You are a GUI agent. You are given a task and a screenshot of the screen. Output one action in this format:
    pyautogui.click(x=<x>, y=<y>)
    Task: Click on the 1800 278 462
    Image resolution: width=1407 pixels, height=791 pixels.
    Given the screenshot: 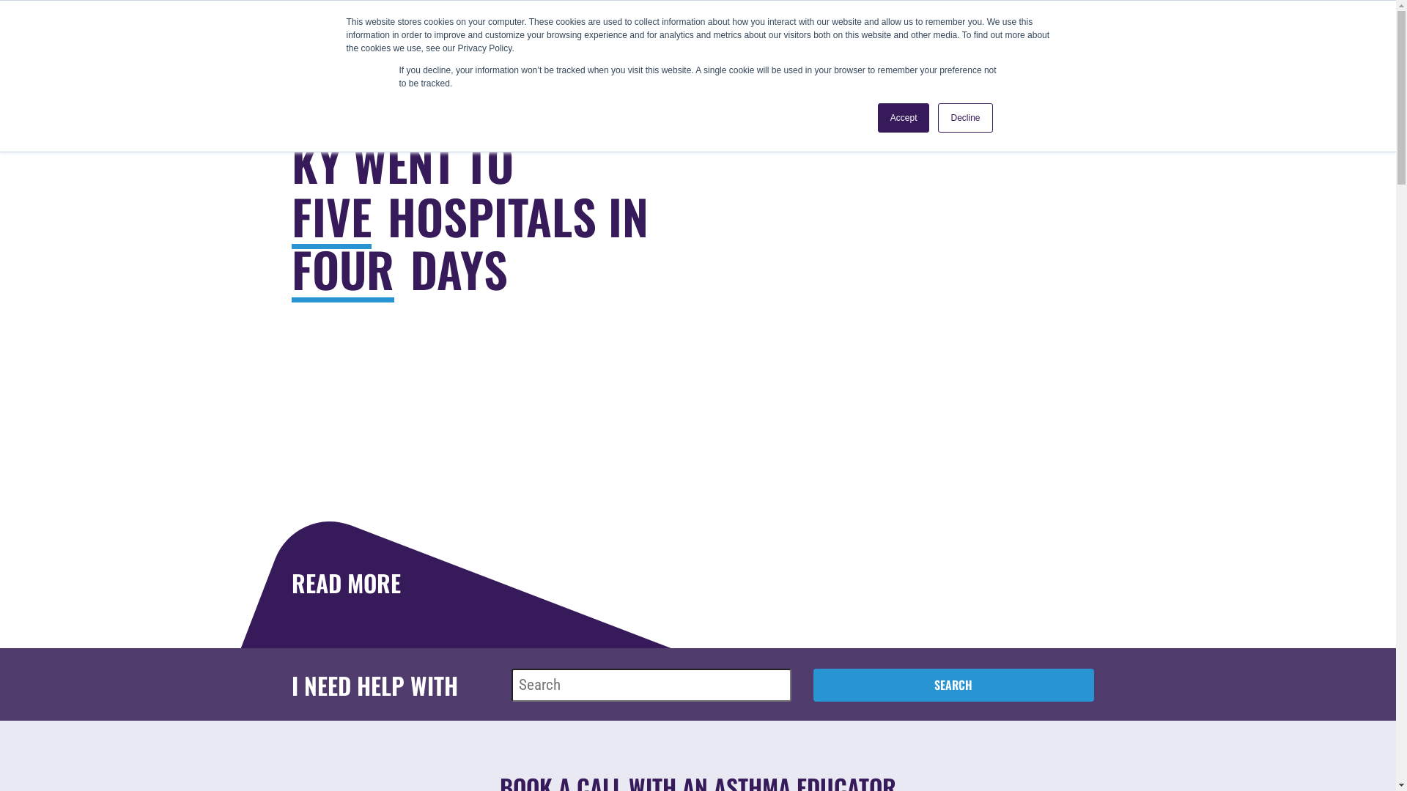 What is the action you would take?
    pyautogui.click(x=1121, y=23)
    